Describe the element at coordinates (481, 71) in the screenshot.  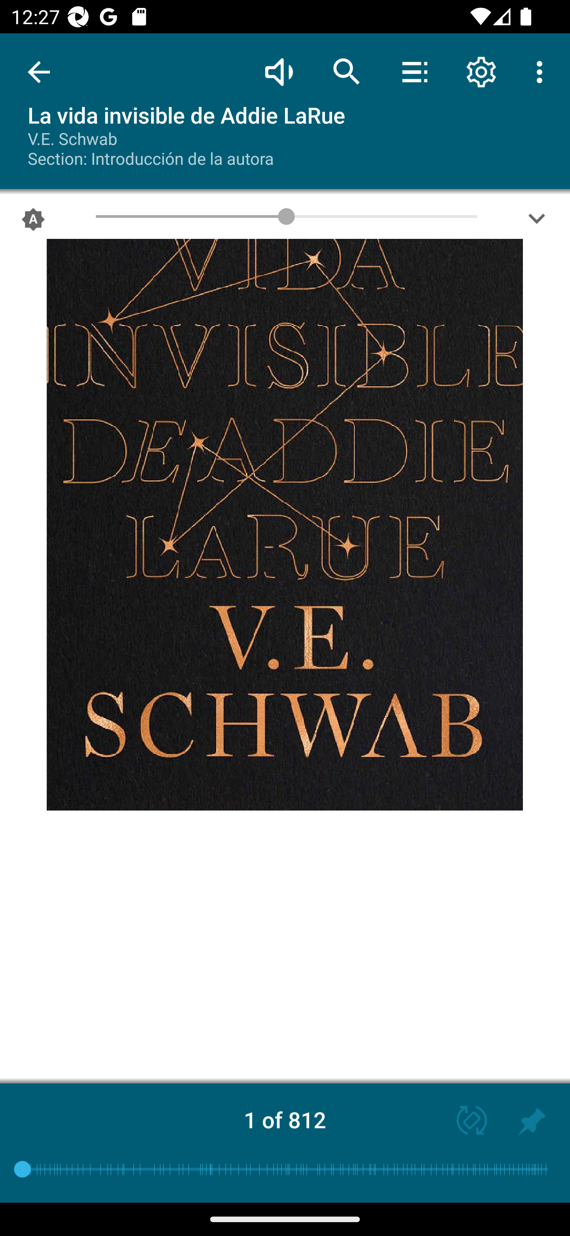
I see `Reading settings` at that location.